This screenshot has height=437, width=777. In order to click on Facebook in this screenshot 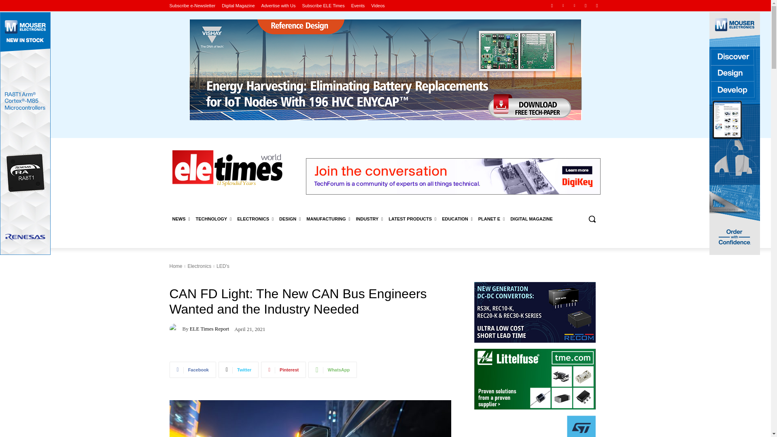, I will do `click(552, 5)`.